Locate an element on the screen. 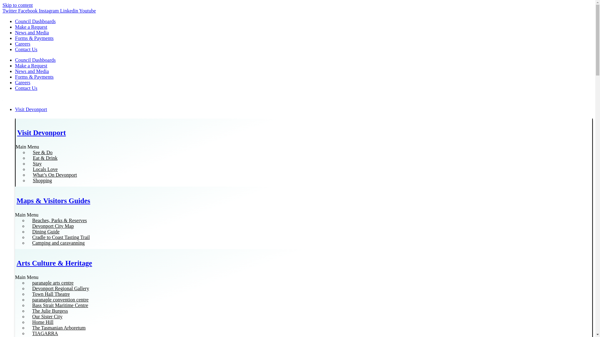  Council Dashboards is located at coordinates (35, 60).